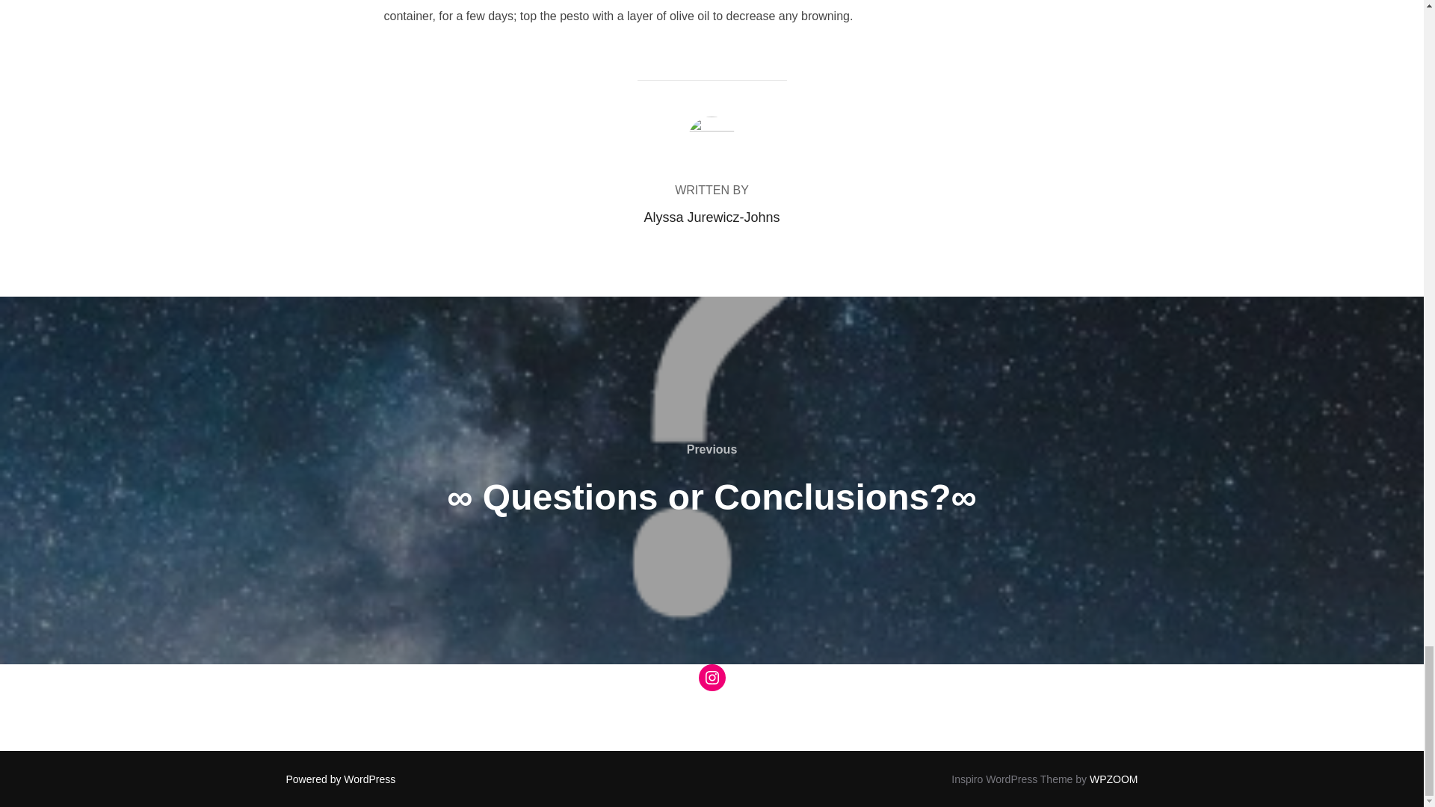 The height and width of the screenshot is (807, 1435). I want to click on Alyssa Jurewicz-Johns, so click(711, 217).